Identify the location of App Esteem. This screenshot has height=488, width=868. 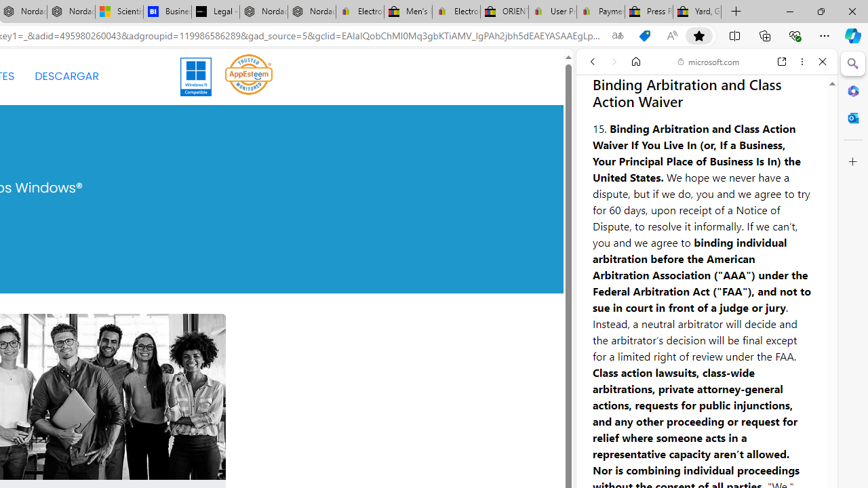
(249, 74).